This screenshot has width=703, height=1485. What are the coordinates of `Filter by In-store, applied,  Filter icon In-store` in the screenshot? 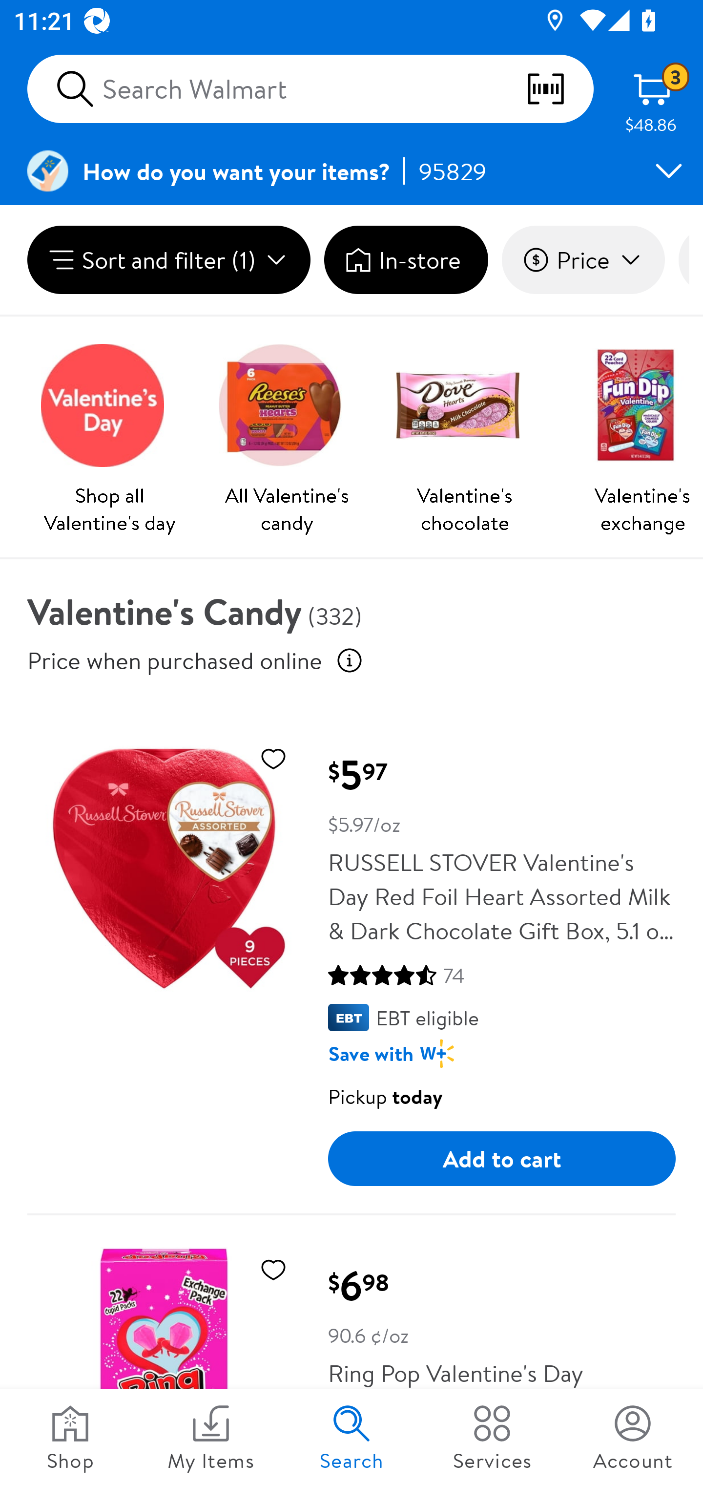 It's located at (406, 260).